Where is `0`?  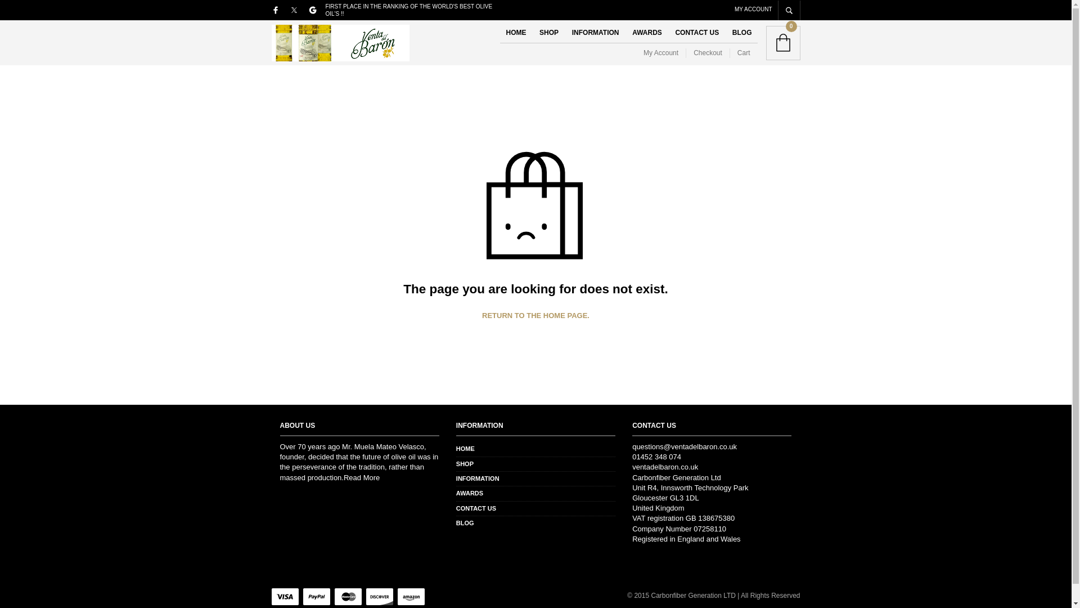
0 is located at coordinates (783, 43).